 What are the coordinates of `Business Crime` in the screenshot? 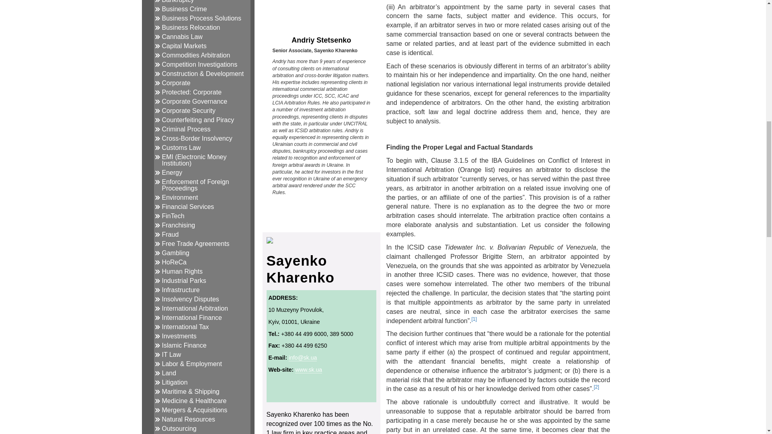 It's located at (184, 9).